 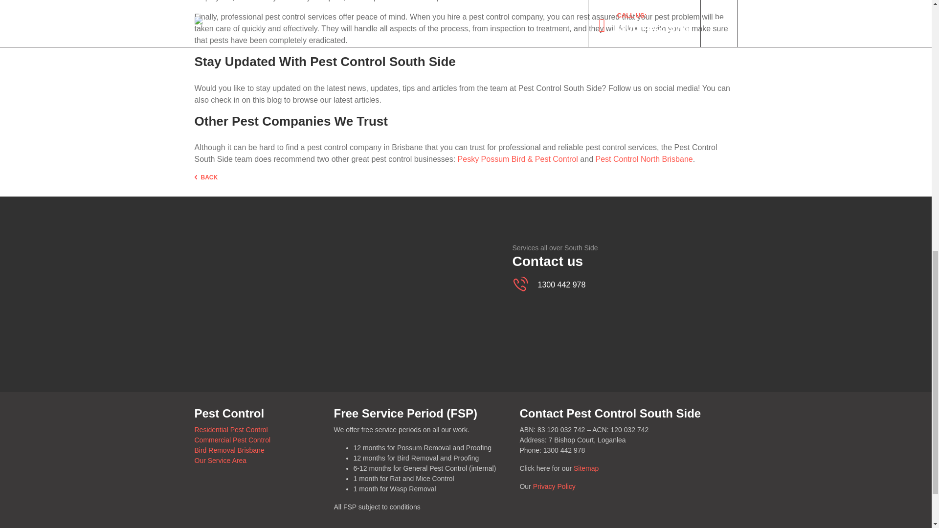 What do you see at coordinates (229, 450) in the screenshot?
I see `Bird Removal Brisbane` at bounding box center [229, 450].